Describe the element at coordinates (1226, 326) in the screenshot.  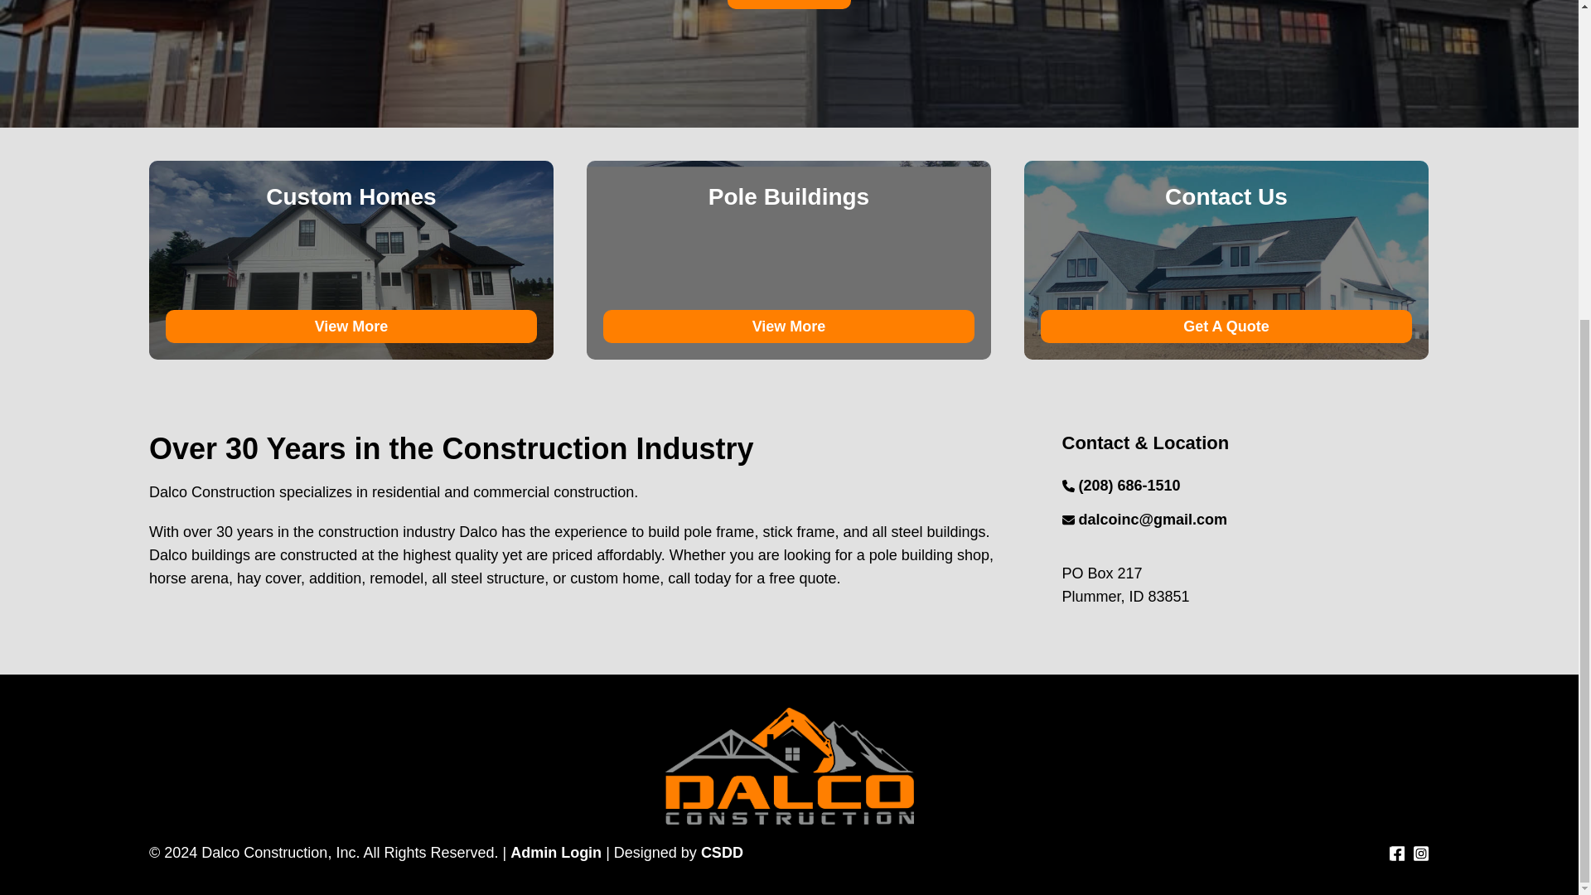
I see `Get A Quote` at that location.